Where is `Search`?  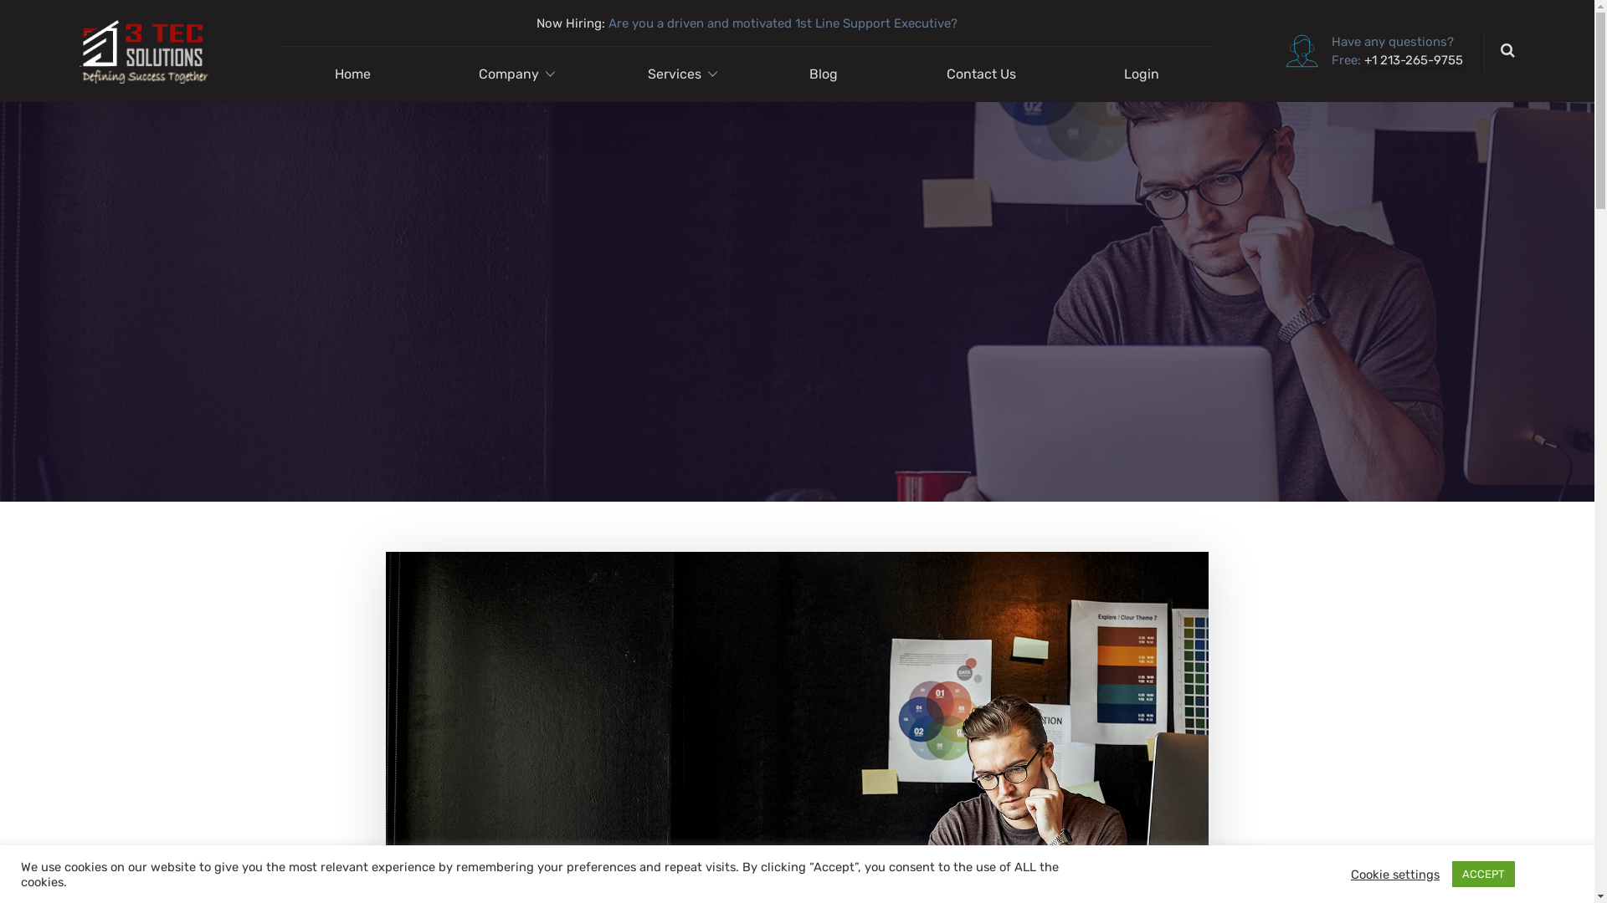 Search is located at coordinates (1507, 49).